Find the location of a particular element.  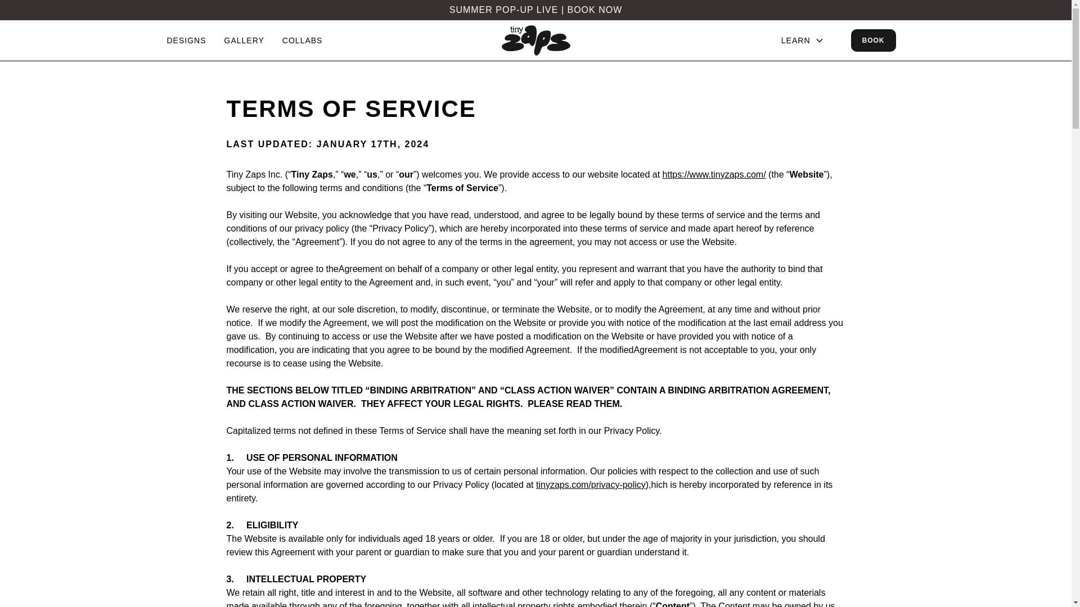

GALLERY is located at coordinates (244, 40).